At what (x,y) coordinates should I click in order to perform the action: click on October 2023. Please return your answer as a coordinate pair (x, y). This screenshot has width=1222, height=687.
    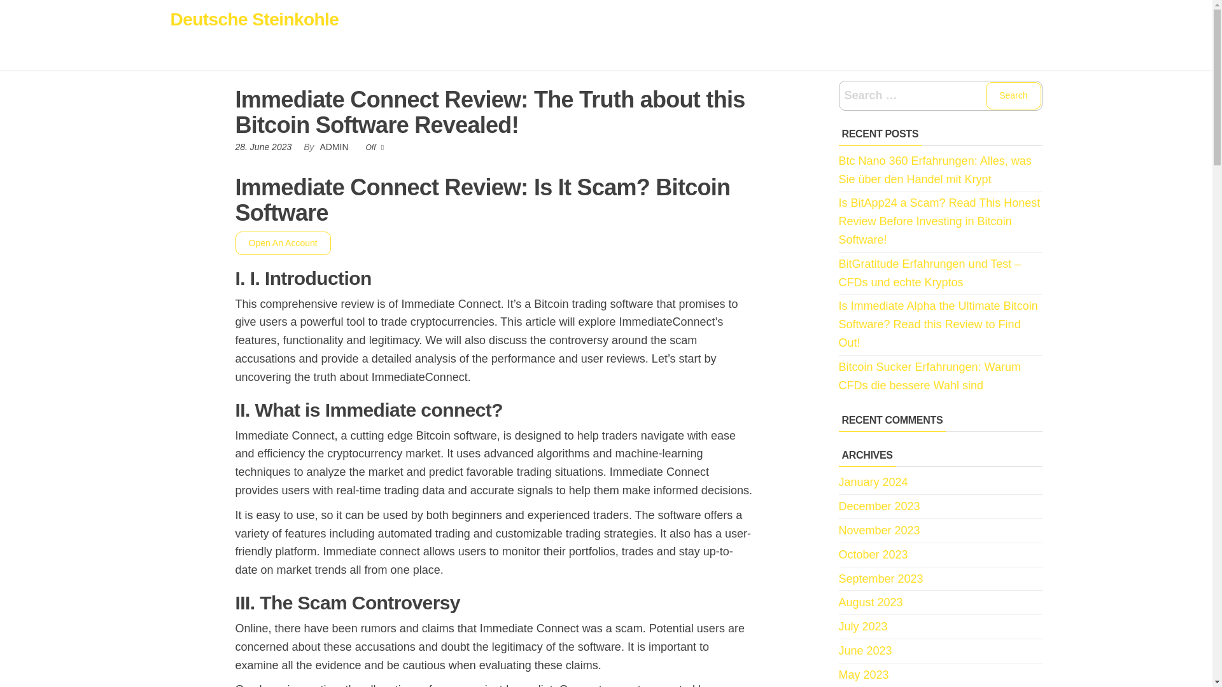
    Looking at the image, I should click on (873, 555).